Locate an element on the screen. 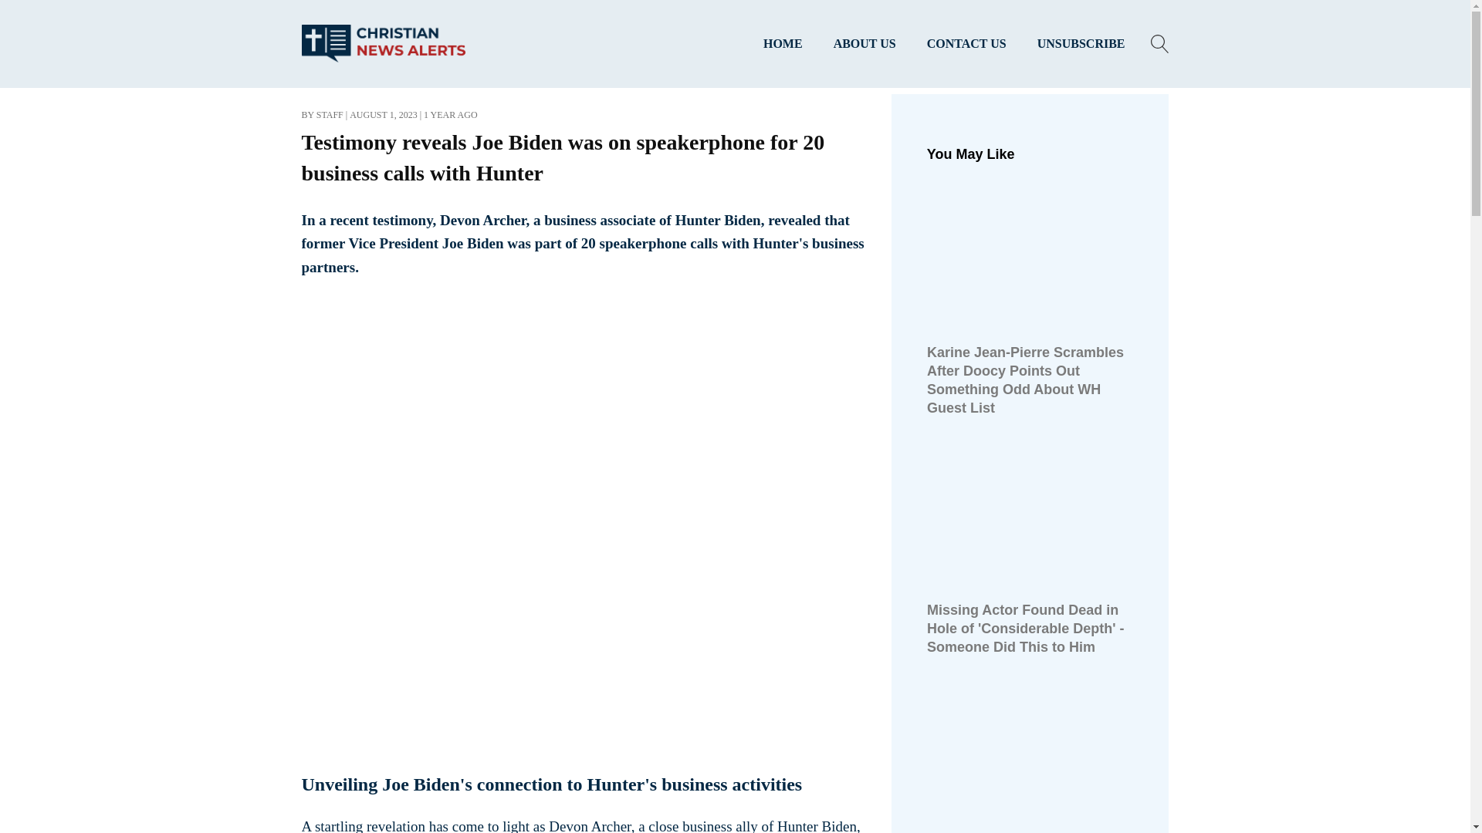 This screenshot has height=833, width=1482. CONTACT US is located at coordinates (966, 44).